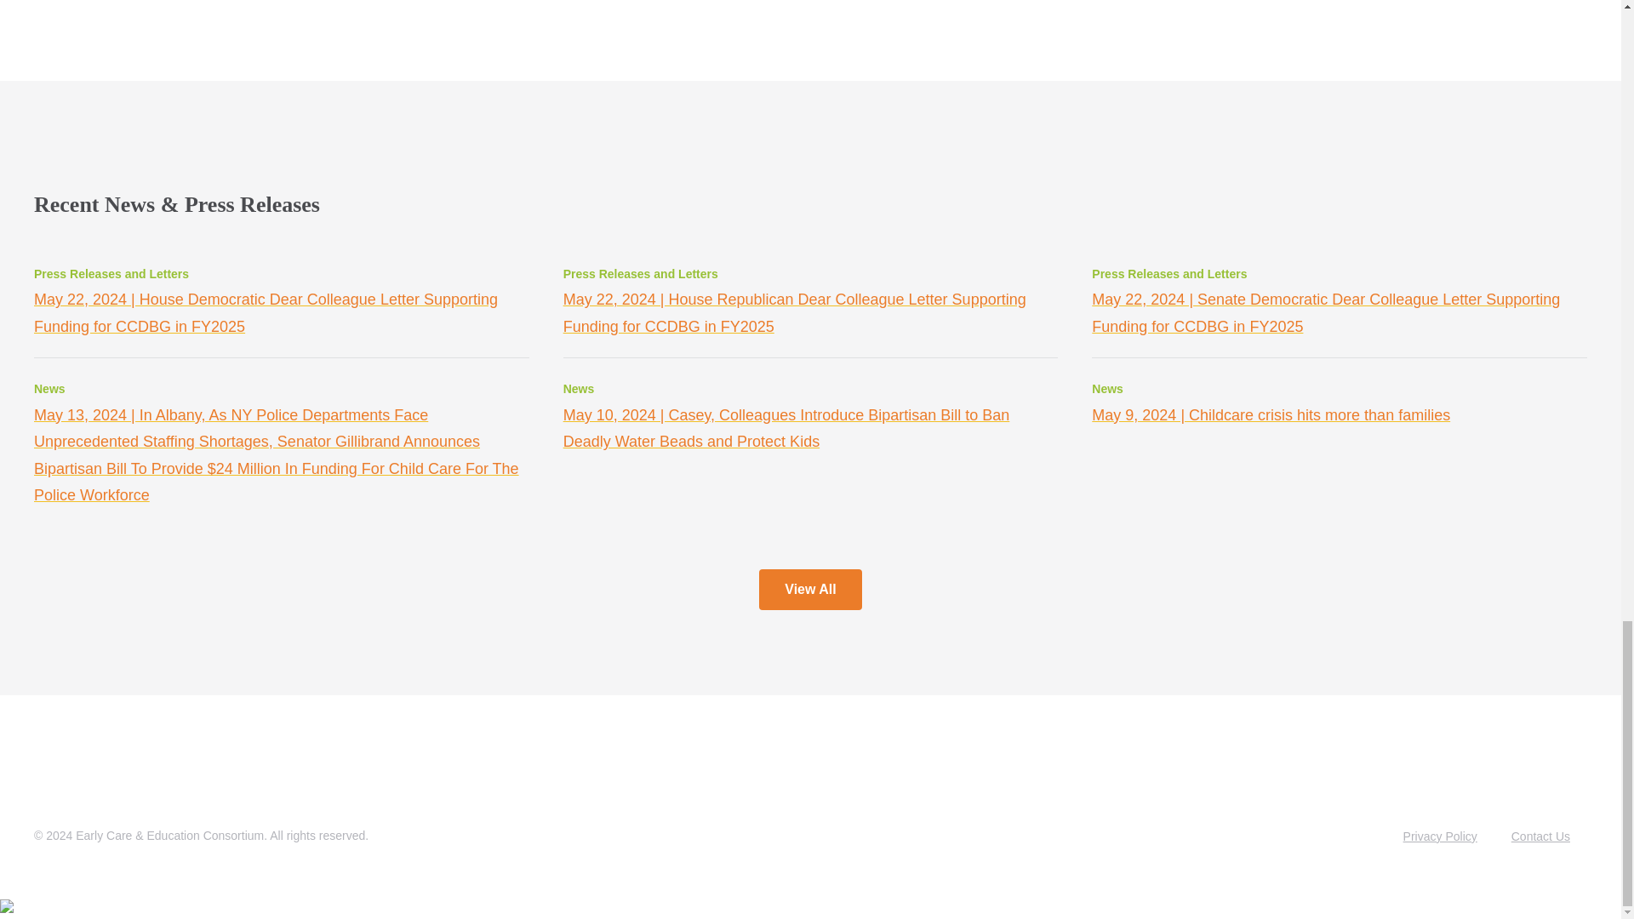 The height and width of the screenshot is (919, 1634). Describe the element at coordinates (1440, 836) in the screenshot. I see `Privacy Policy` at that location.